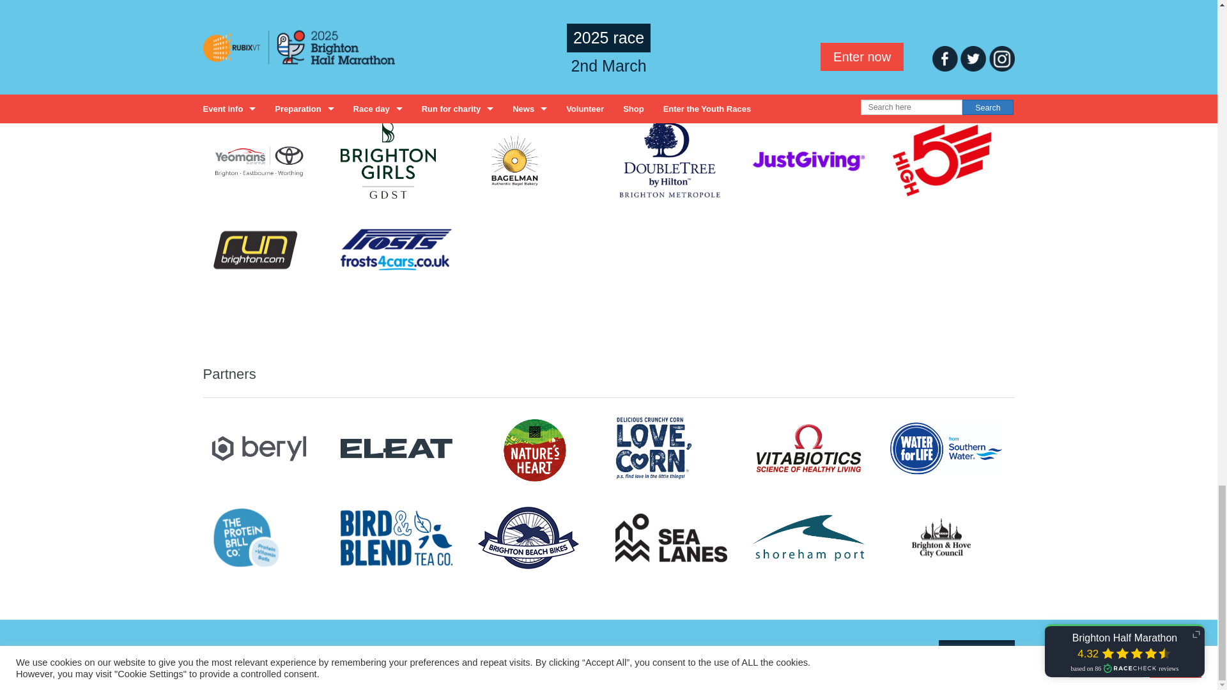 This screenshot has width=1227, height=690. What do you see at coordinates (514, 160) in the screenshot?
I see `Bagelman` at bounding box center [514, 160].